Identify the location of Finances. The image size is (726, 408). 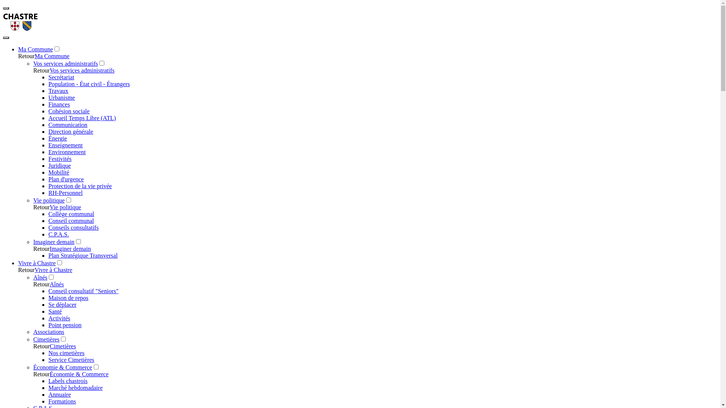
(59, 104).